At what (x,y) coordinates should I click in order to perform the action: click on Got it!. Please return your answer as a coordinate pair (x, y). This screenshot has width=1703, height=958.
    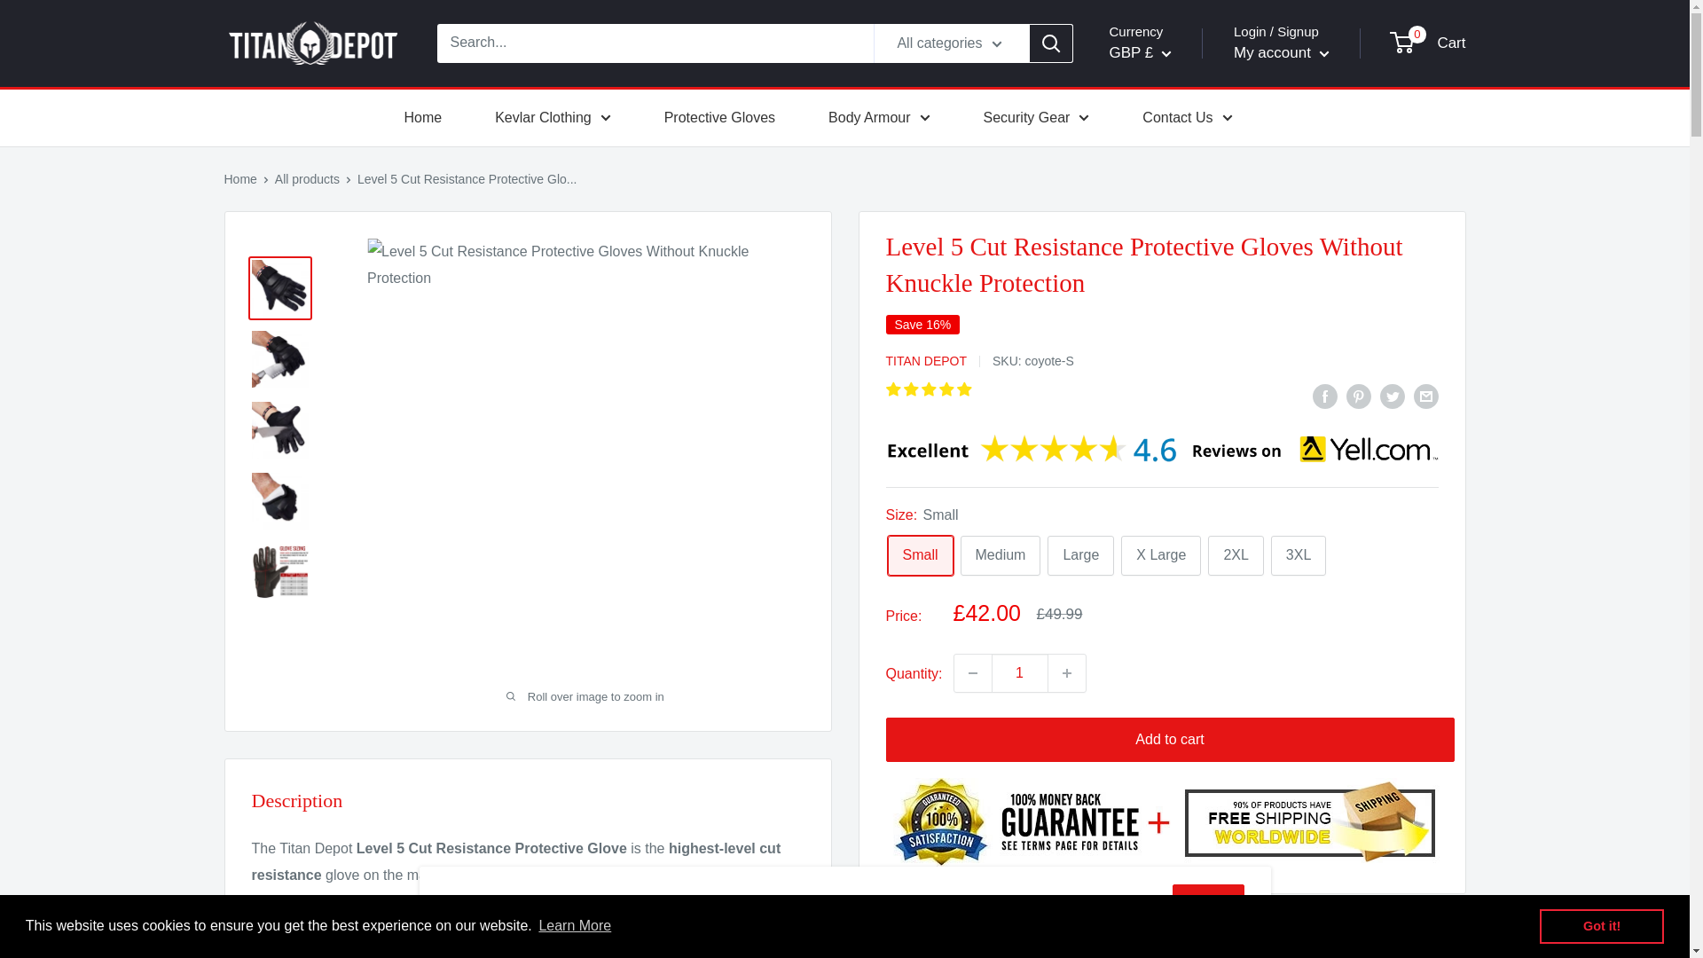
    Looking at the image, I should click on (1601, 925).